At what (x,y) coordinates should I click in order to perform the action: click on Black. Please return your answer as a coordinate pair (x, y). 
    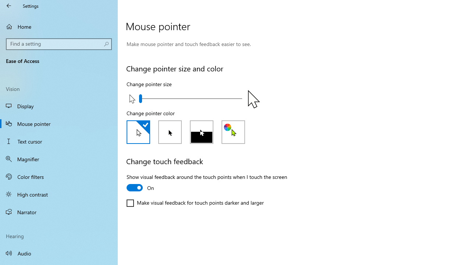
    Looking at the image, I should click on (170, 132).